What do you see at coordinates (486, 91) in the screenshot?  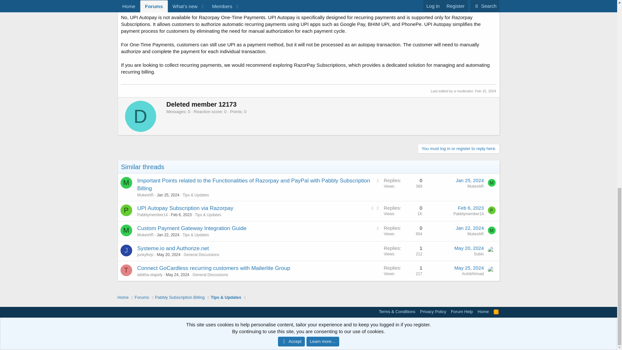 I see `Feb 15, 2024 at 12:19 PM` at bounding box center [486, 91].